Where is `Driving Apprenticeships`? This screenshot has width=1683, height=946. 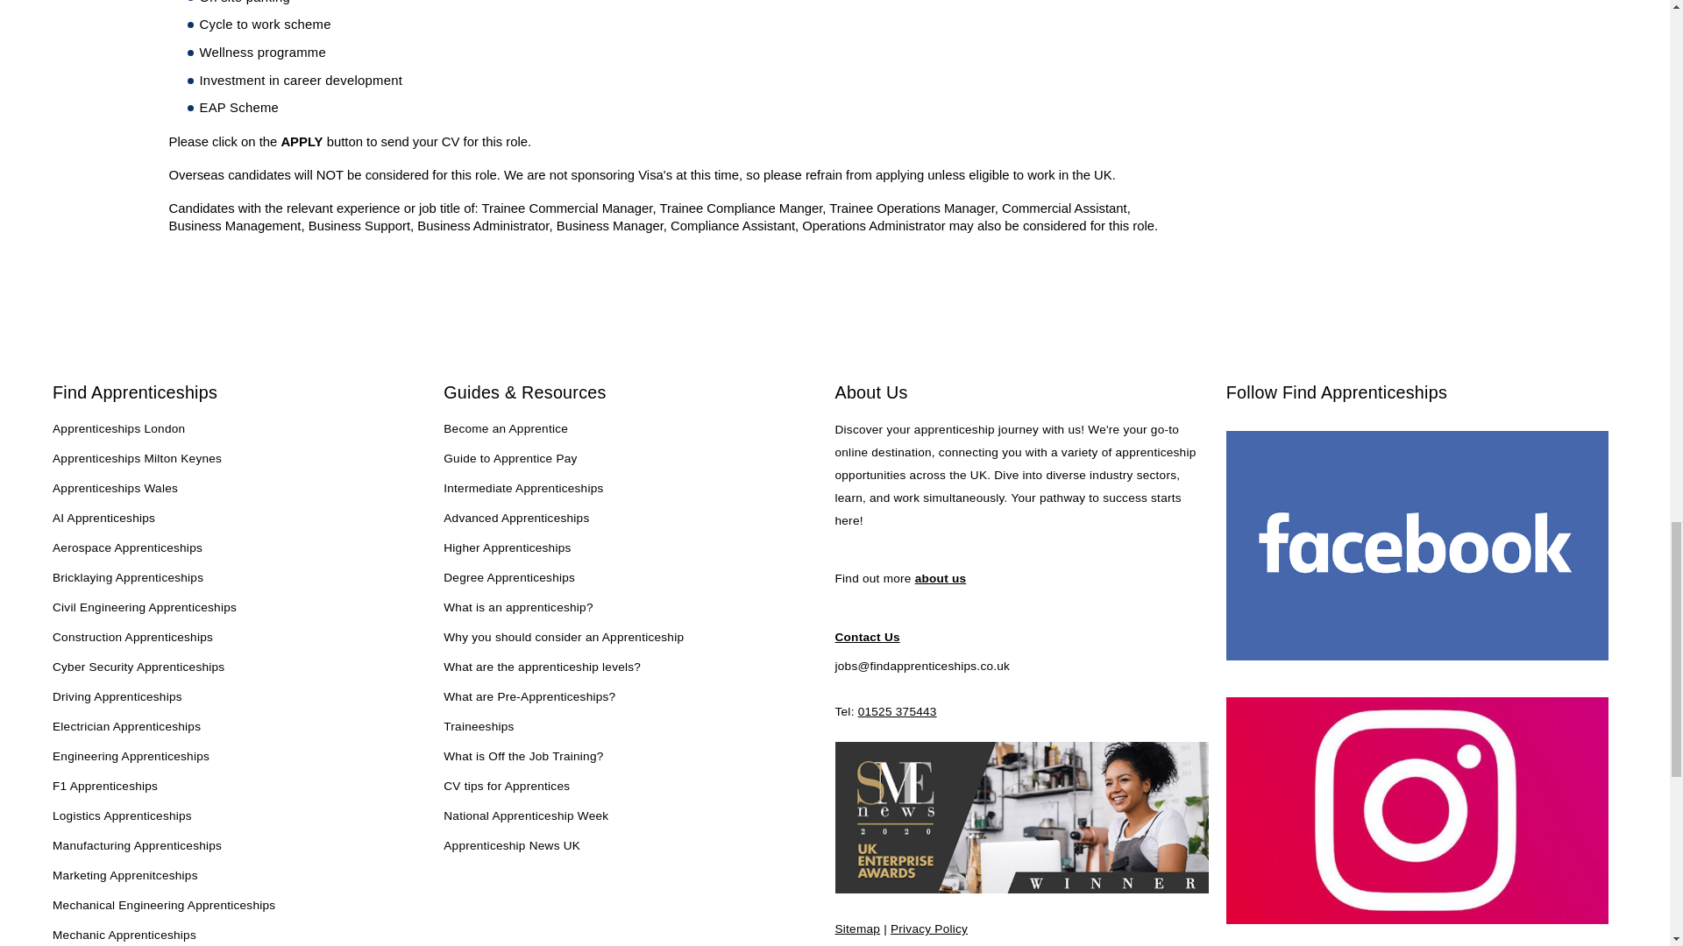 Driving Apprenticeships is located at coordinates (117, 698).